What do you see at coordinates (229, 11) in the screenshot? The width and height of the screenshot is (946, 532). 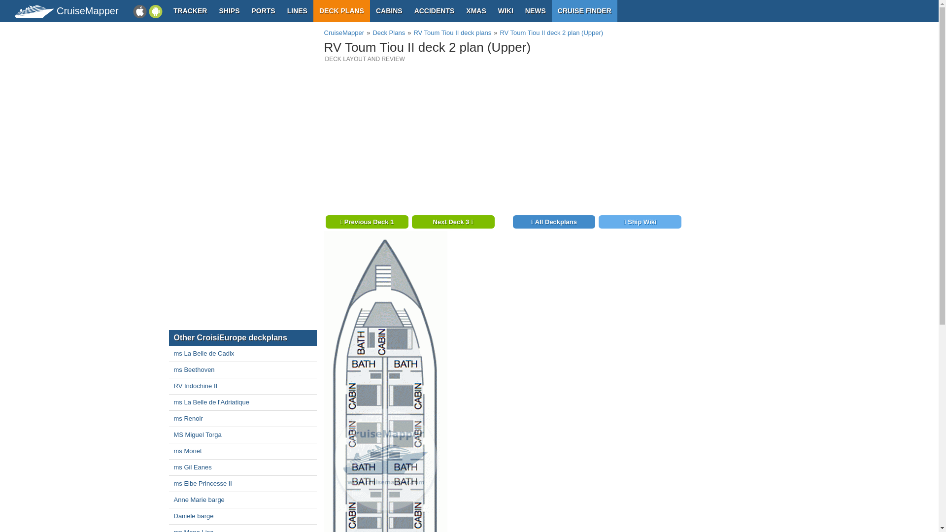 I see `SHIPS` at bounding box center [229, 11].